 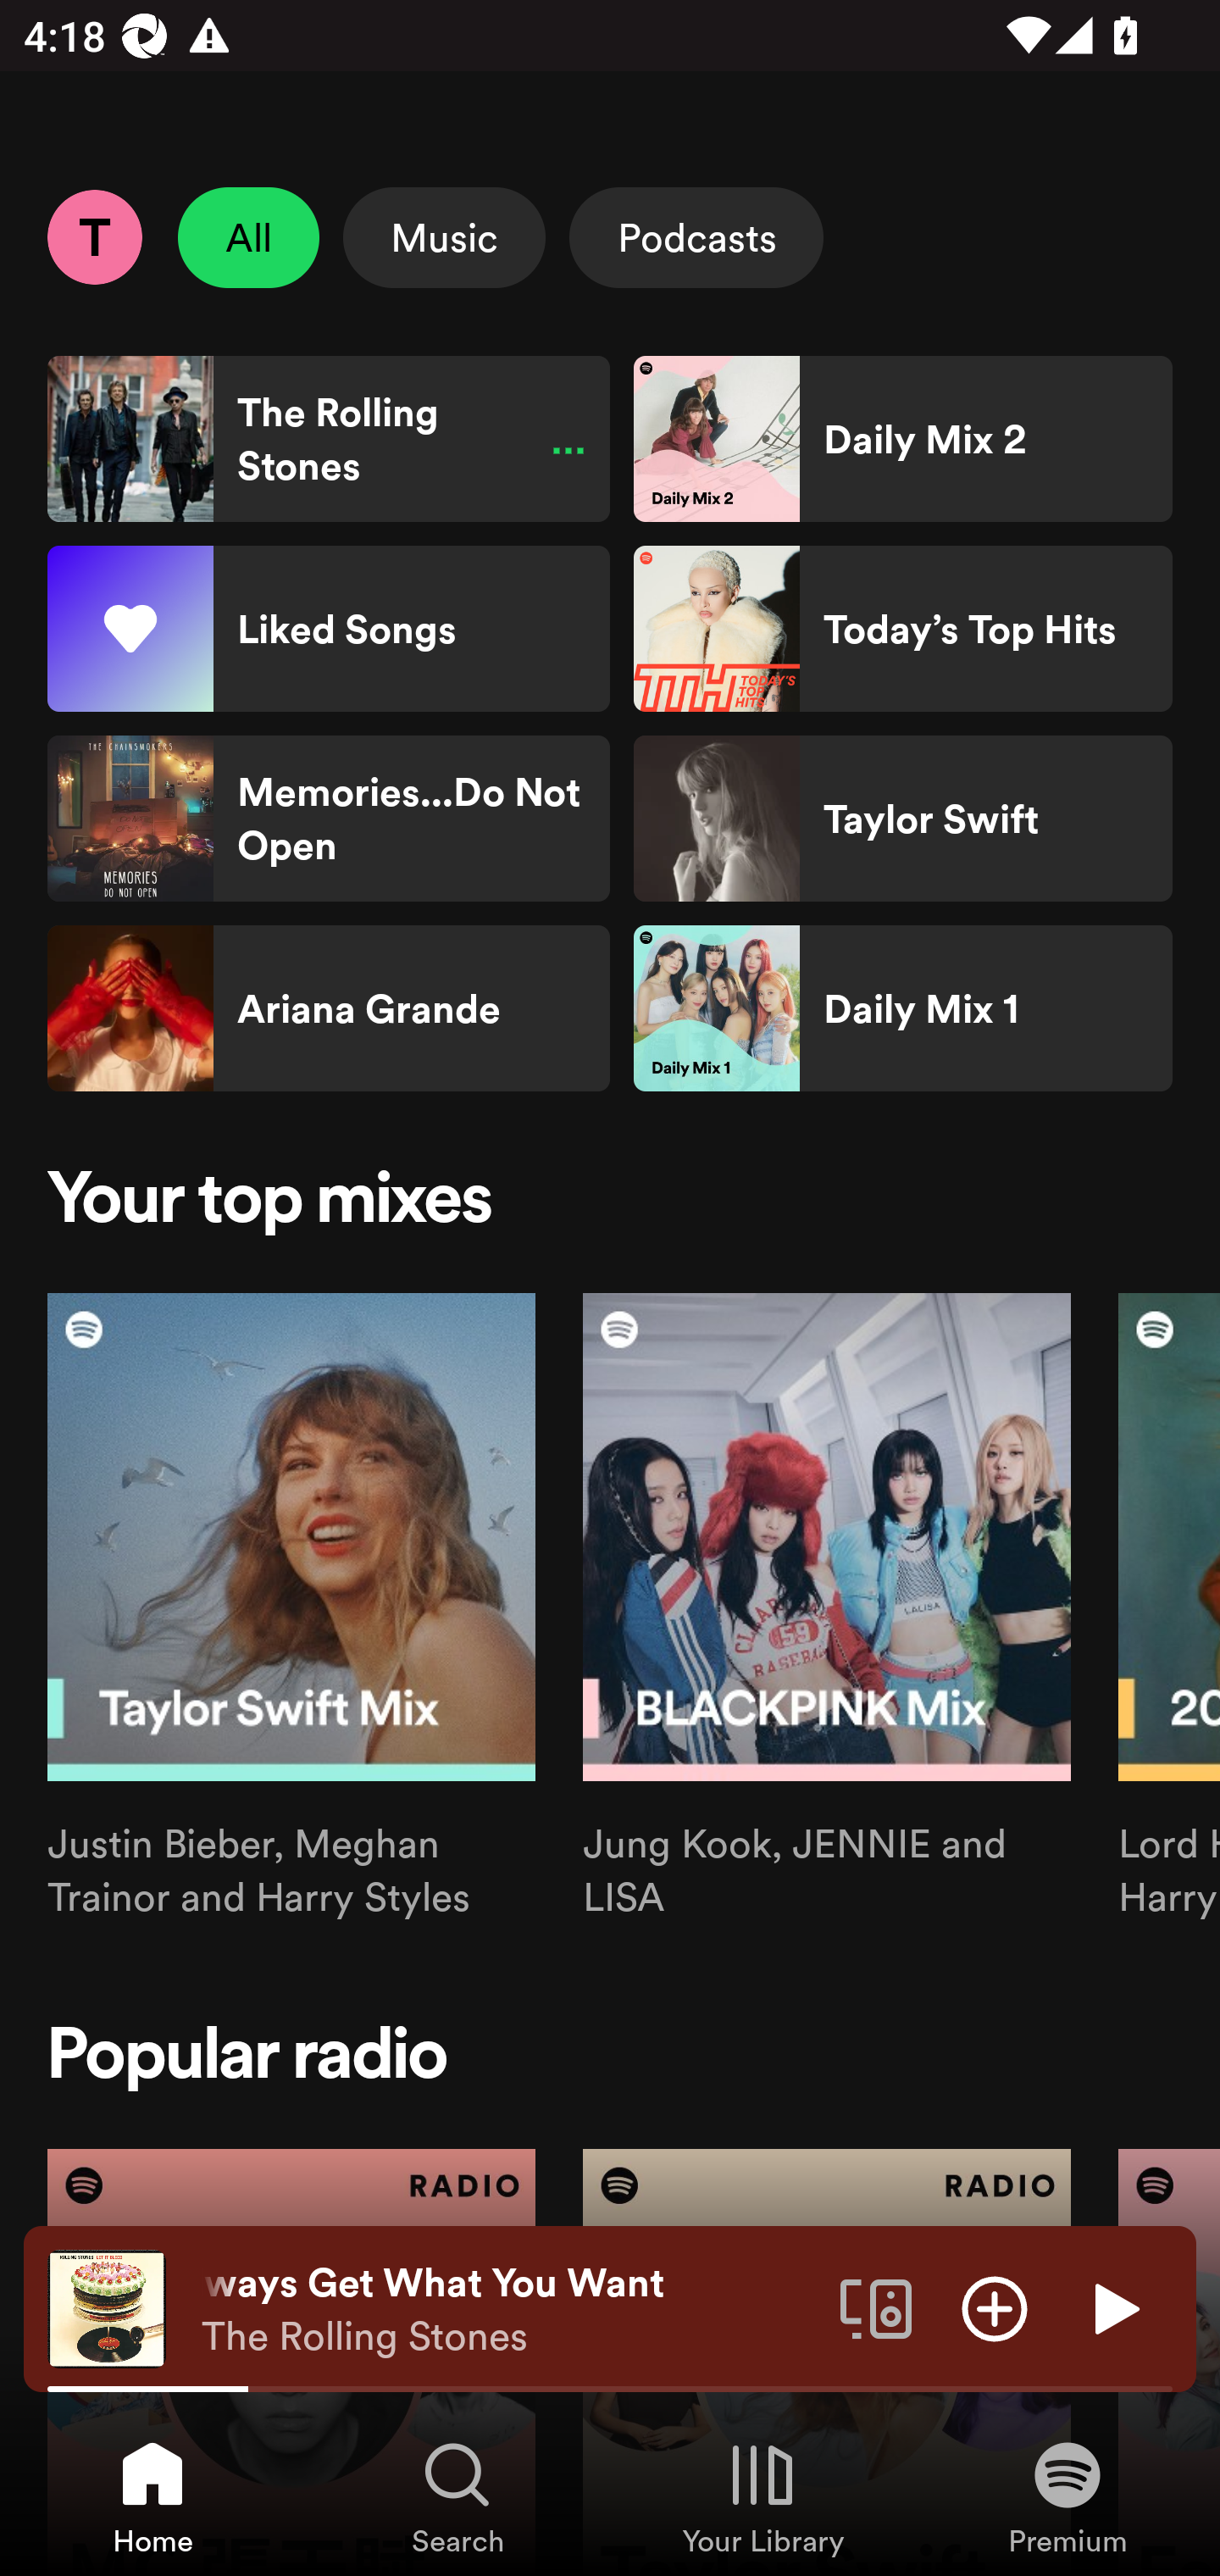 I want to click on The cover art of the currently playing track, so click(x=107, y=2307).